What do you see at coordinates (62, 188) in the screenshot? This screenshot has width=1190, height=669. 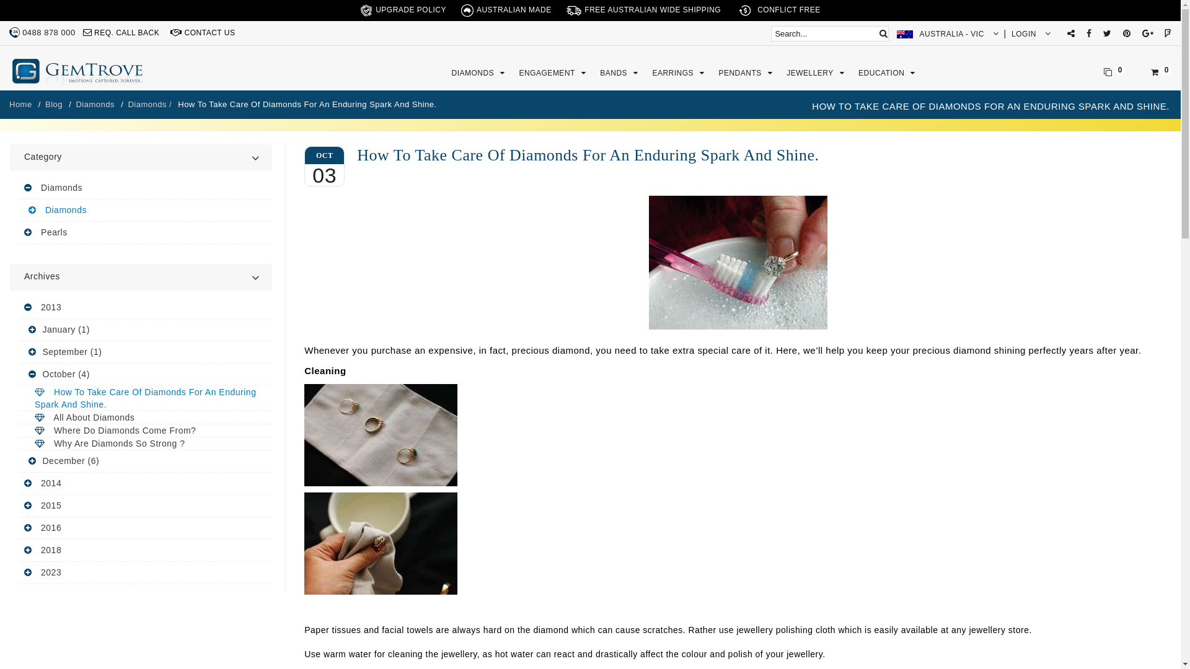 I see `Diamonds` at bounding box center [62, 188].